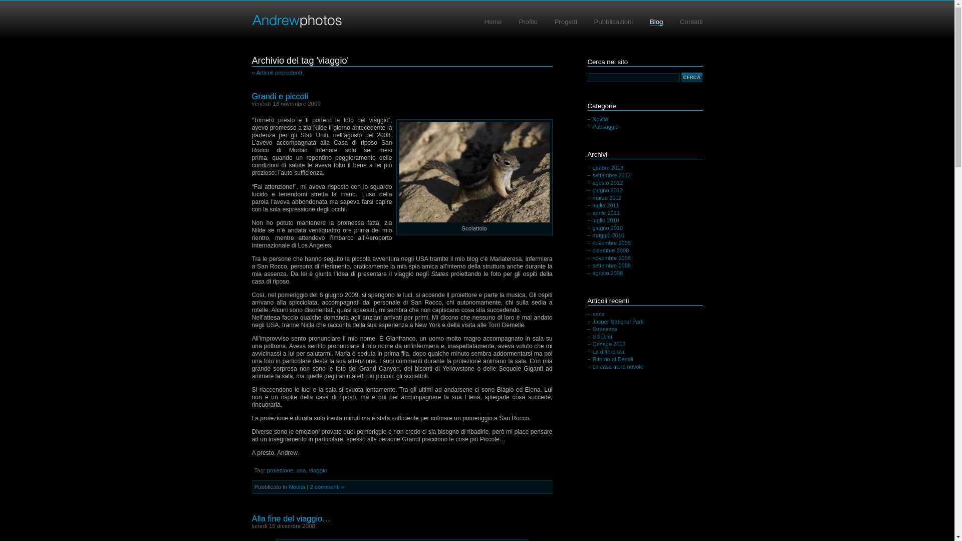  I want to click on Blog, so click(656, 22).